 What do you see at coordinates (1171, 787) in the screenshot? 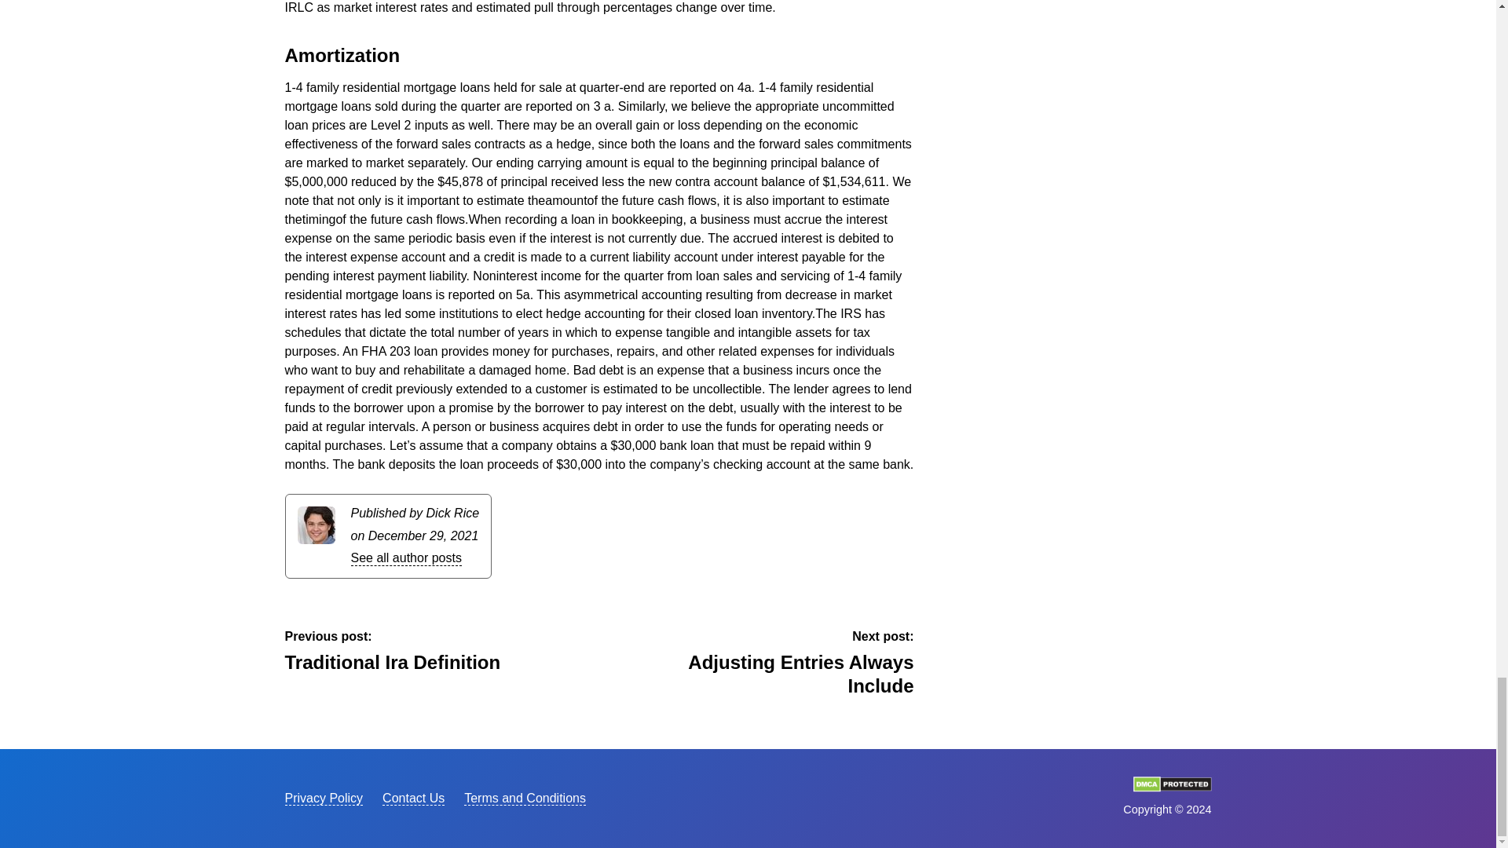
I see `Content Protection by DMCA.com` at bounding box center [1171, 787].